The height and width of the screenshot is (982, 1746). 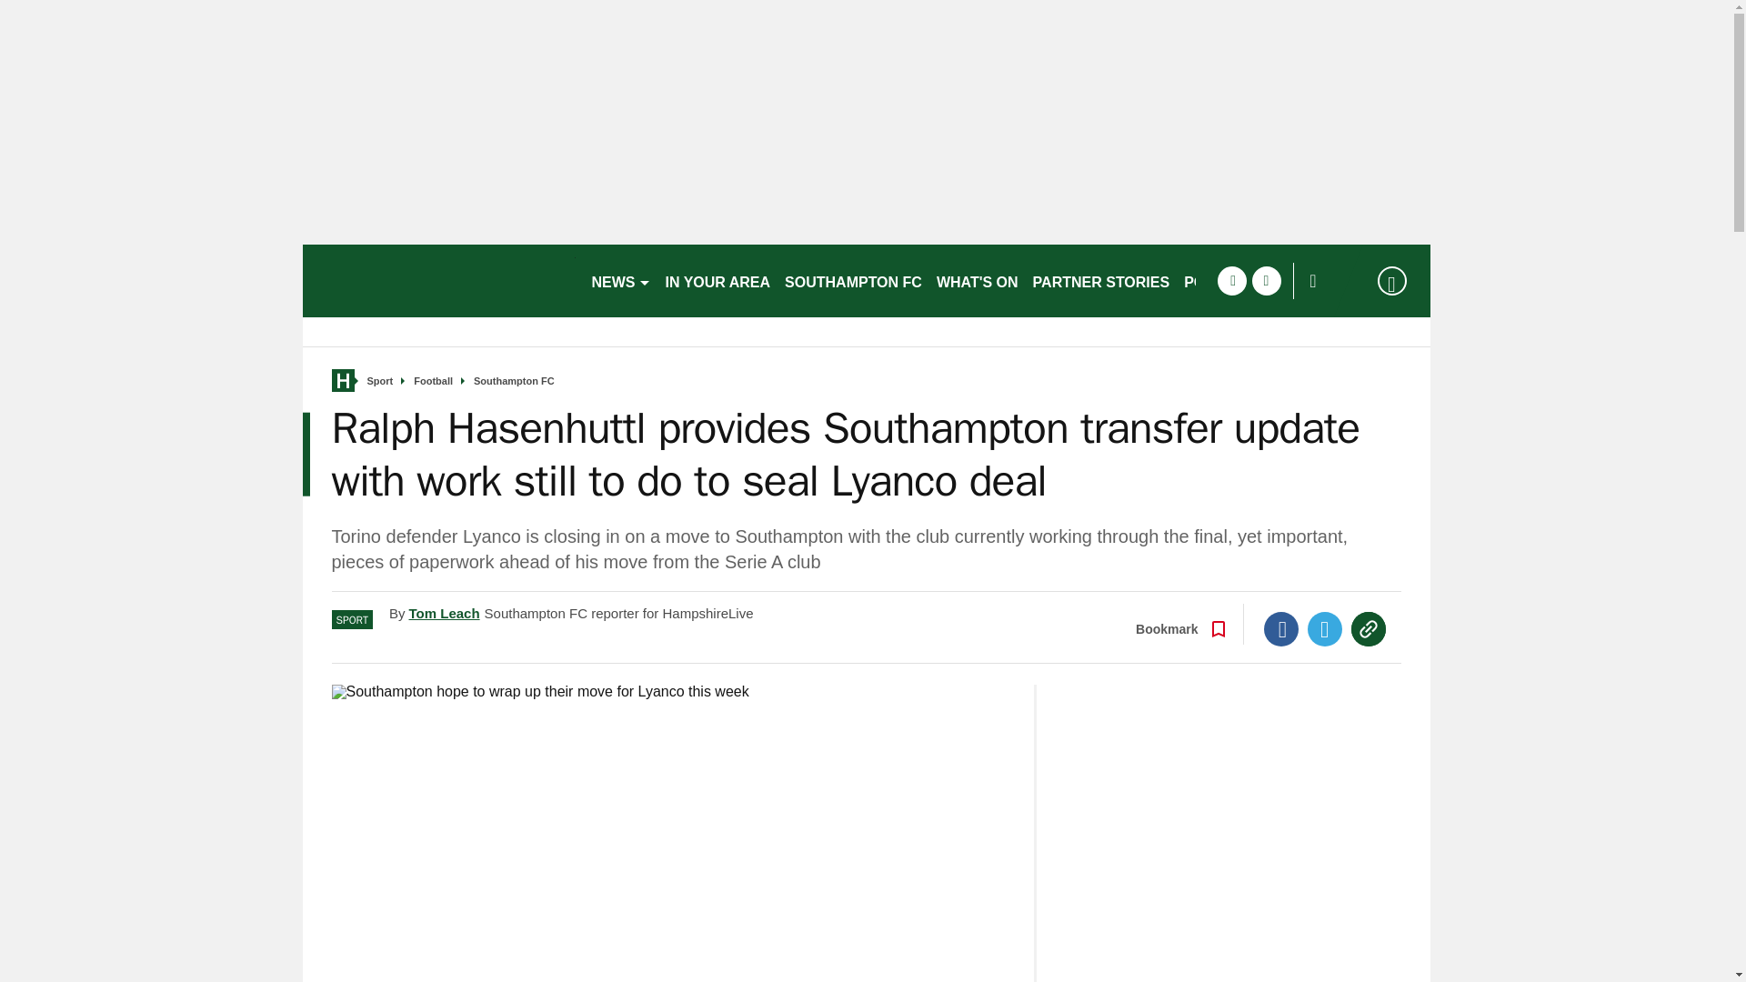 What do you see at coordinates (1325, 628) in the screenshot?
I see `Twitter` at bounding box center [1325, 628].